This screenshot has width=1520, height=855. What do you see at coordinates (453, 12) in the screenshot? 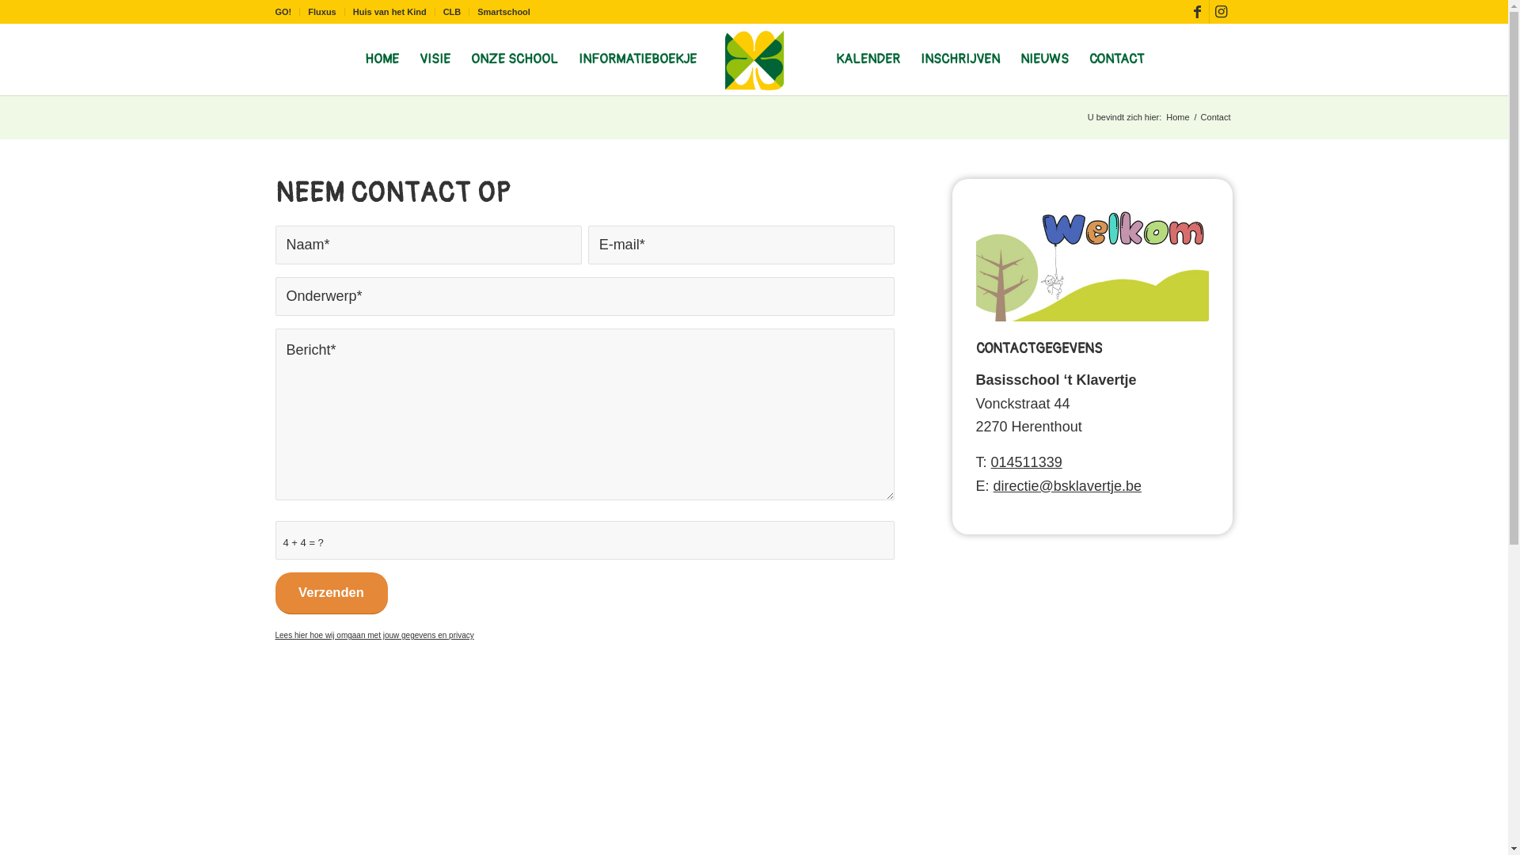
I see `CLB` at bounding box center [453, 12].